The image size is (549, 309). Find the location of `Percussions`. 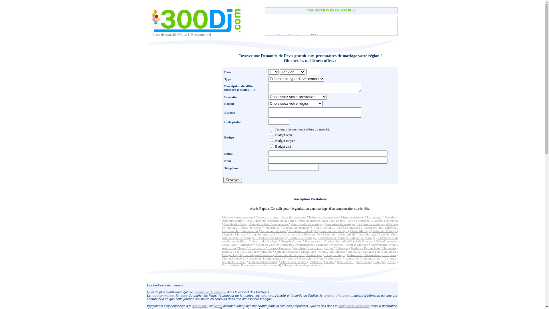

Percussions is located at coordinates (345, 262).